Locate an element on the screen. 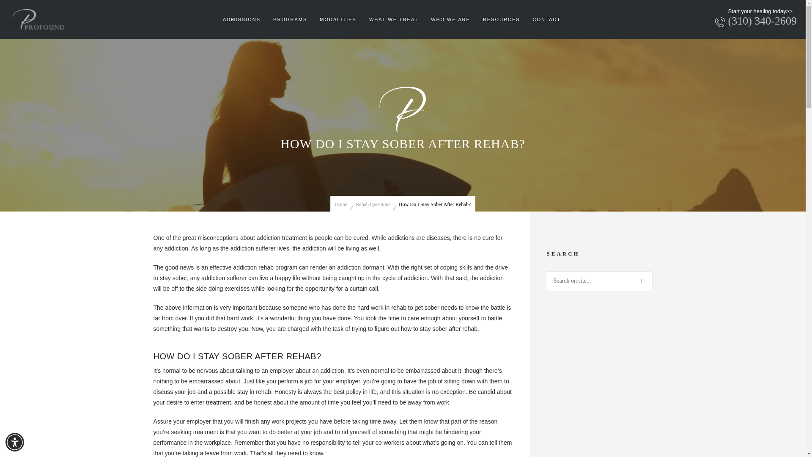 Image resolution: width=812 pixels, height=457 pixels. Search is located at coordinates (642, 281).